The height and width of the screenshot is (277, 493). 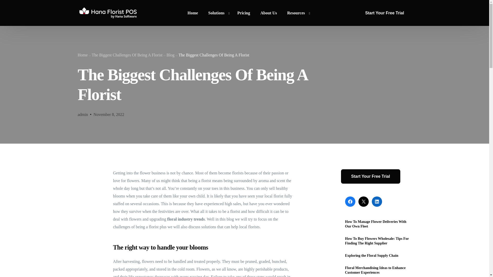 What do you see at coordinates (218, 13) in the screenshot?
I see `Solutions` at bounding box center [218, 13].